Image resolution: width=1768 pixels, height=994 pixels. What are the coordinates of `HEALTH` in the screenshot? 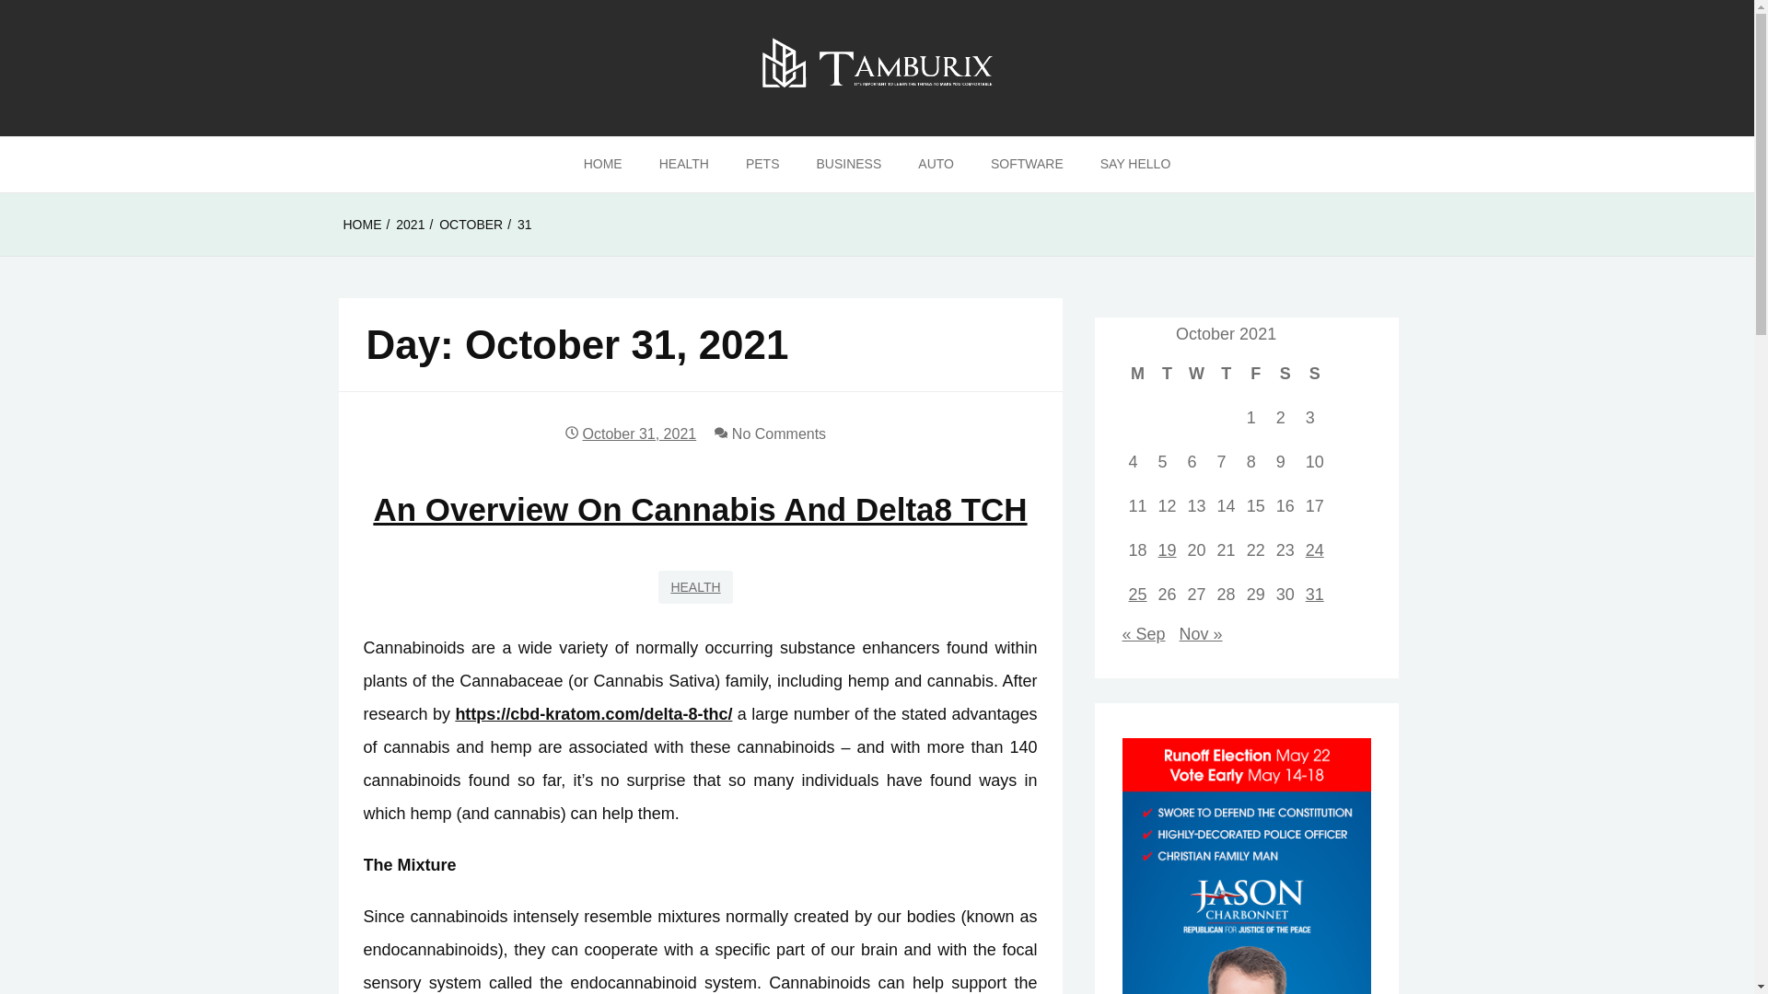 It's located at (683, 165).